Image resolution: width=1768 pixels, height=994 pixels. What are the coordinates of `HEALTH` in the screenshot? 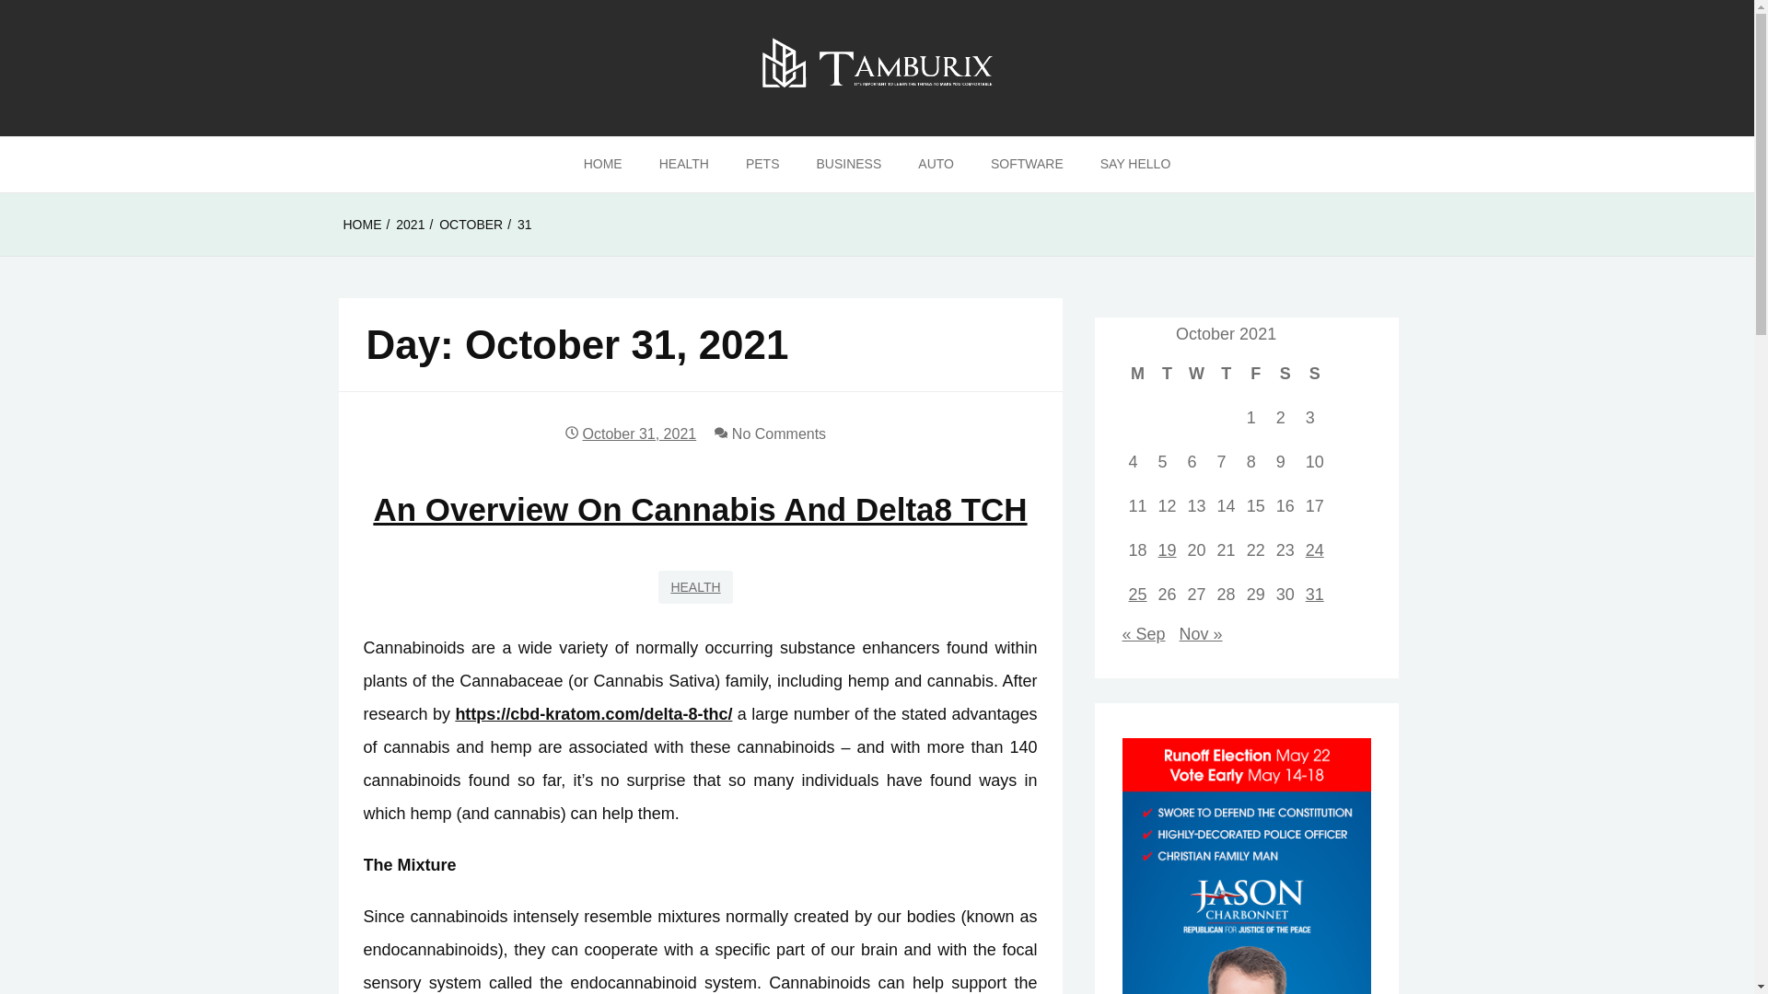 It's located at (683, 165).